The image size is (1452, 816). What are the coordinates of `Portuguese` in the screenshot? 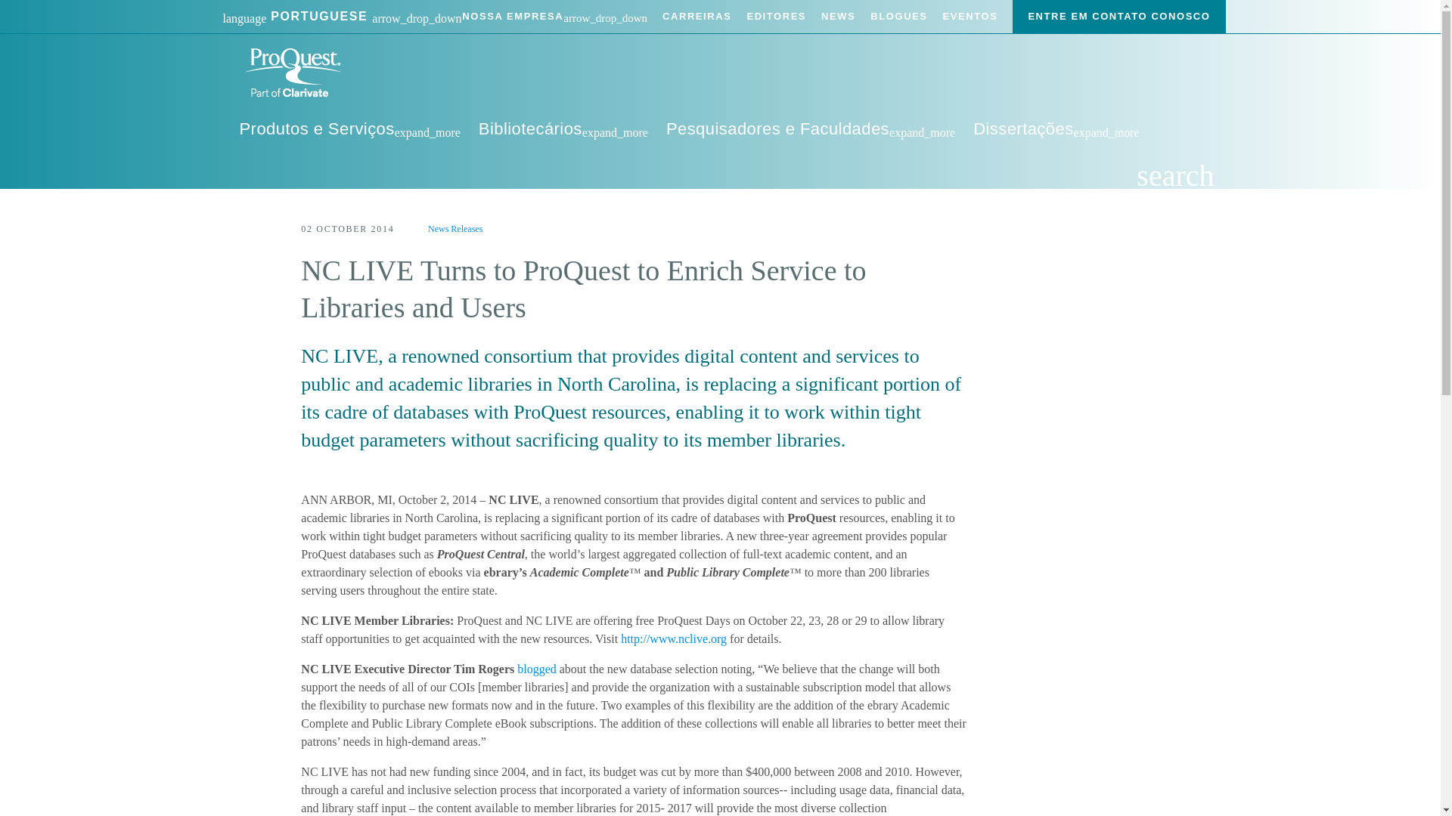 It's located at (342, 17).